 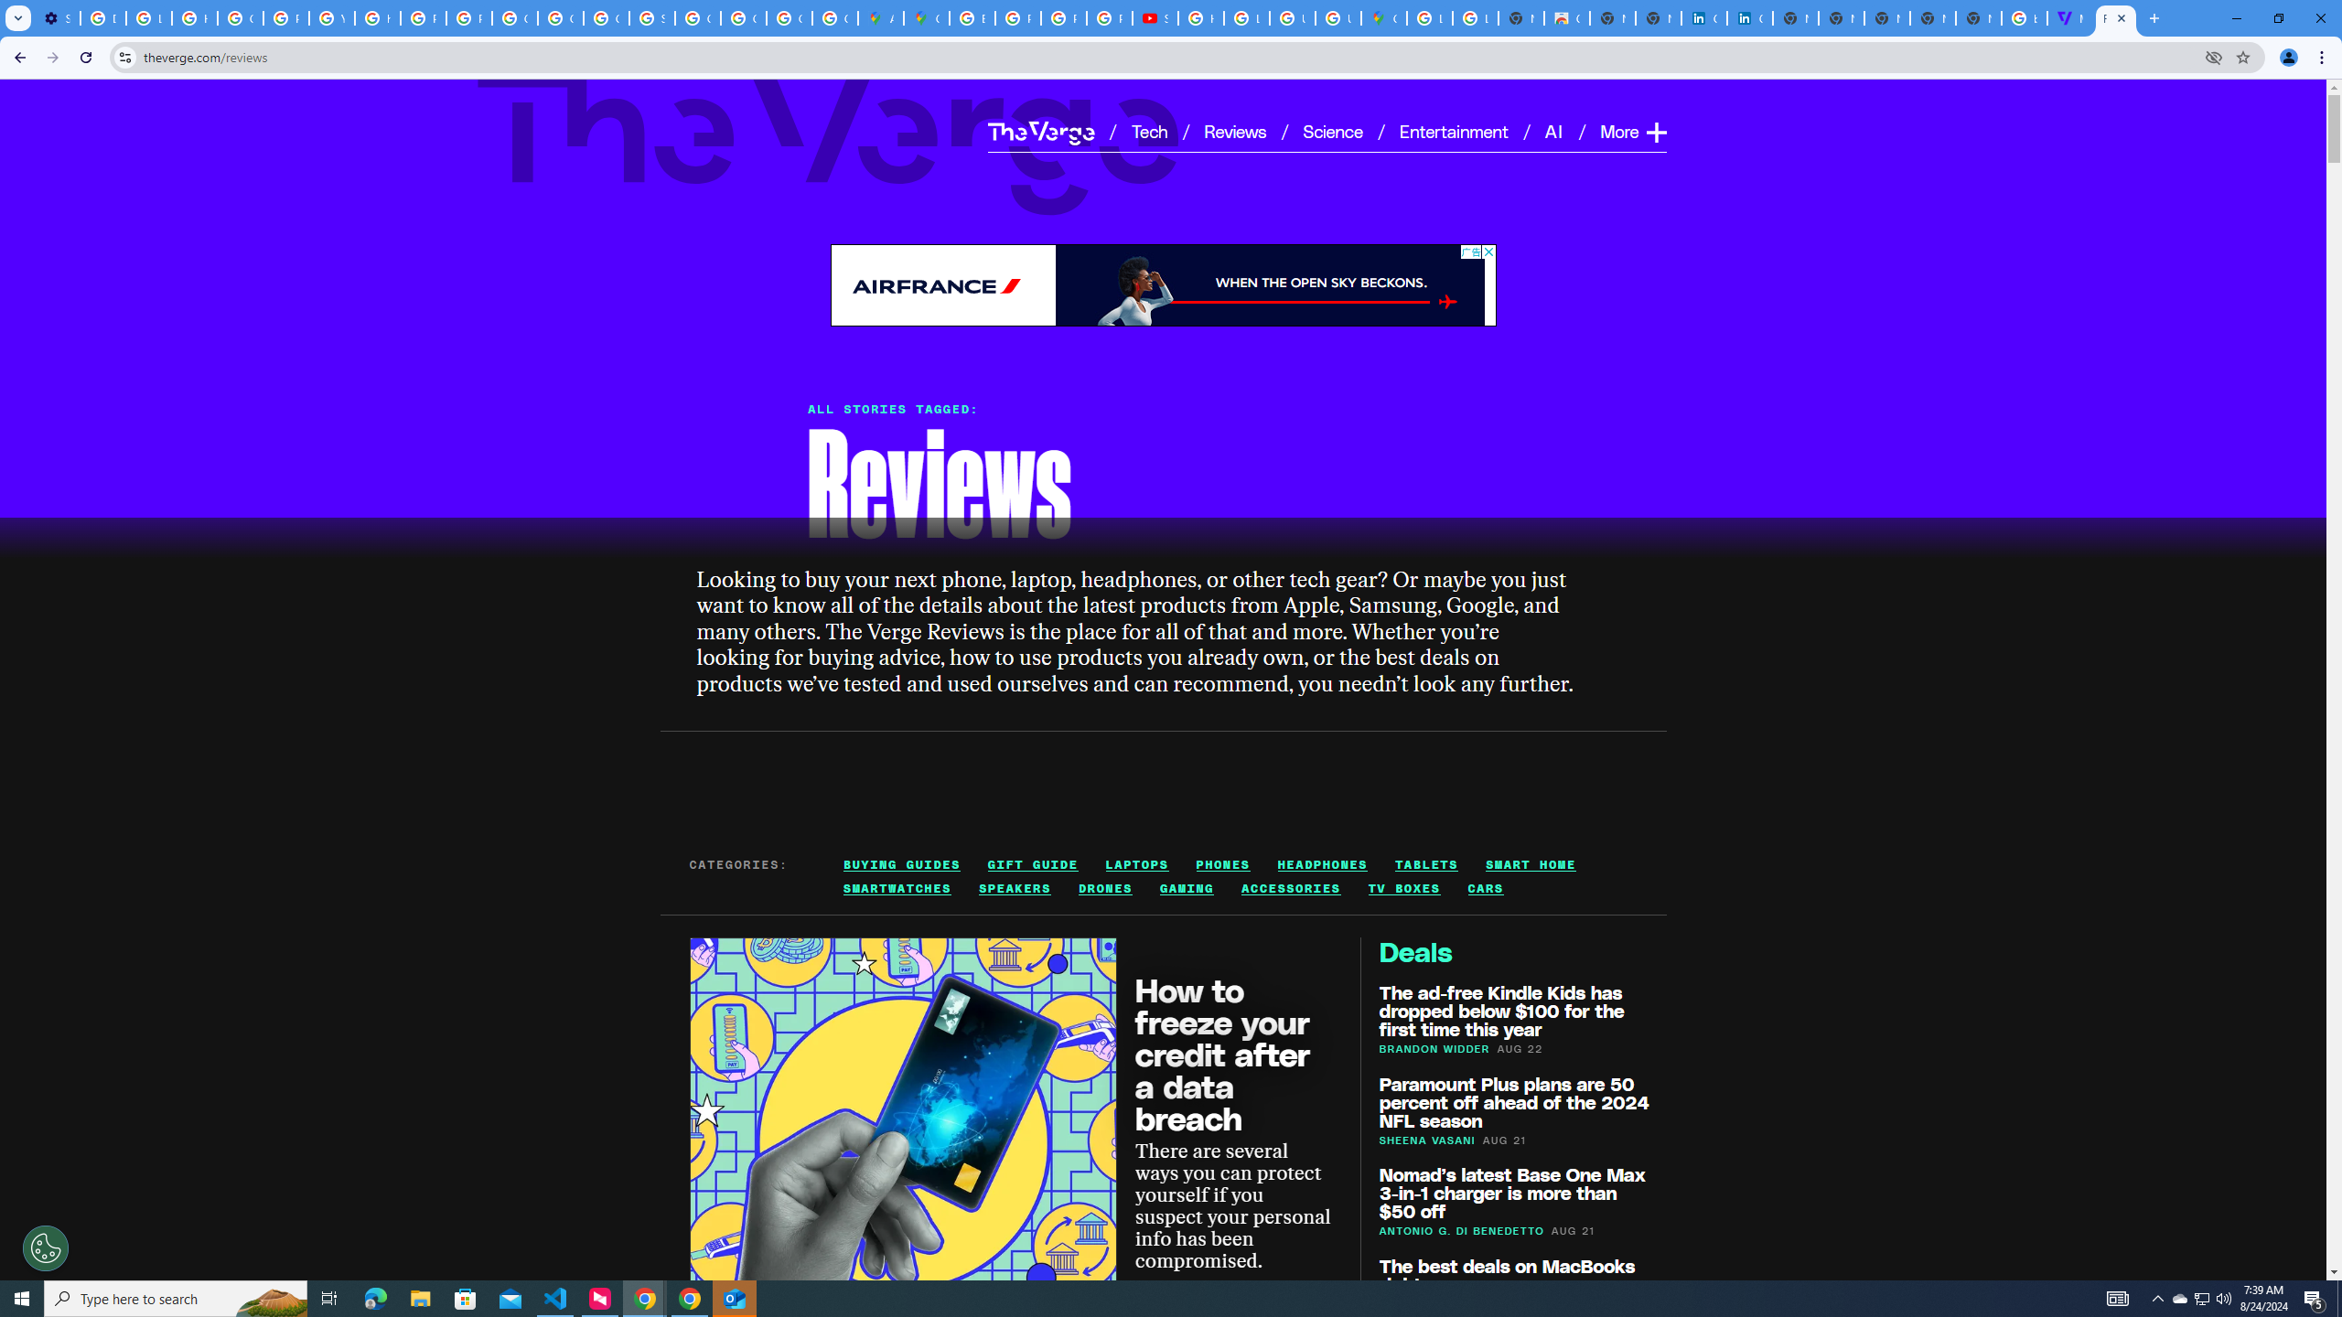 What do you see at coordinates (1041, 133) in the screenshot?
I see `The Verge` at bounding box center [1041, 133].